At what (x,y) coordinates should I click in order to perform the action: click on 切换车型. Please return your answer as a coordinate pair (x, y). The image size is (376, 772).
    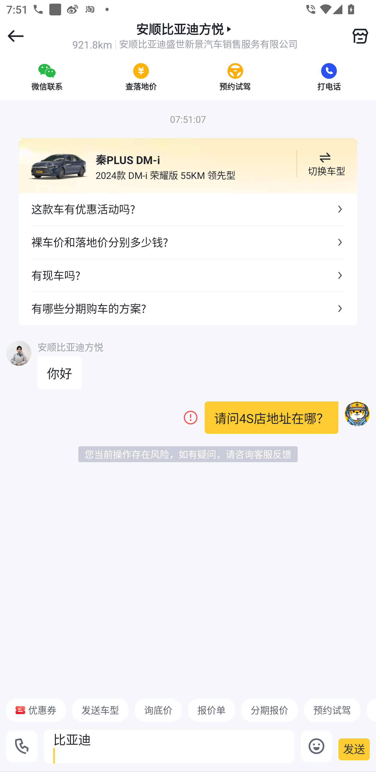
    Looking at the image, I should click on (325, 164).